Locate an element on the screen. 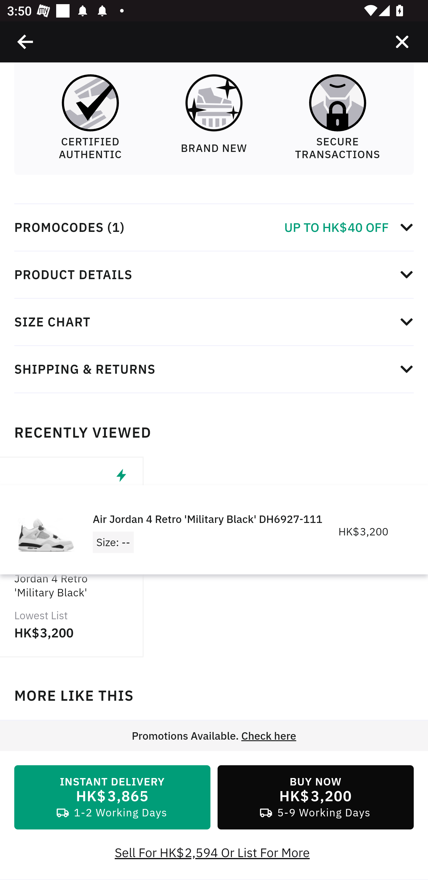 The height and width of the screenshot is (880, 428). INSTANT DELIVERY HK$ 3,865 1-2 Working Days is located at coordinates (112, 798).